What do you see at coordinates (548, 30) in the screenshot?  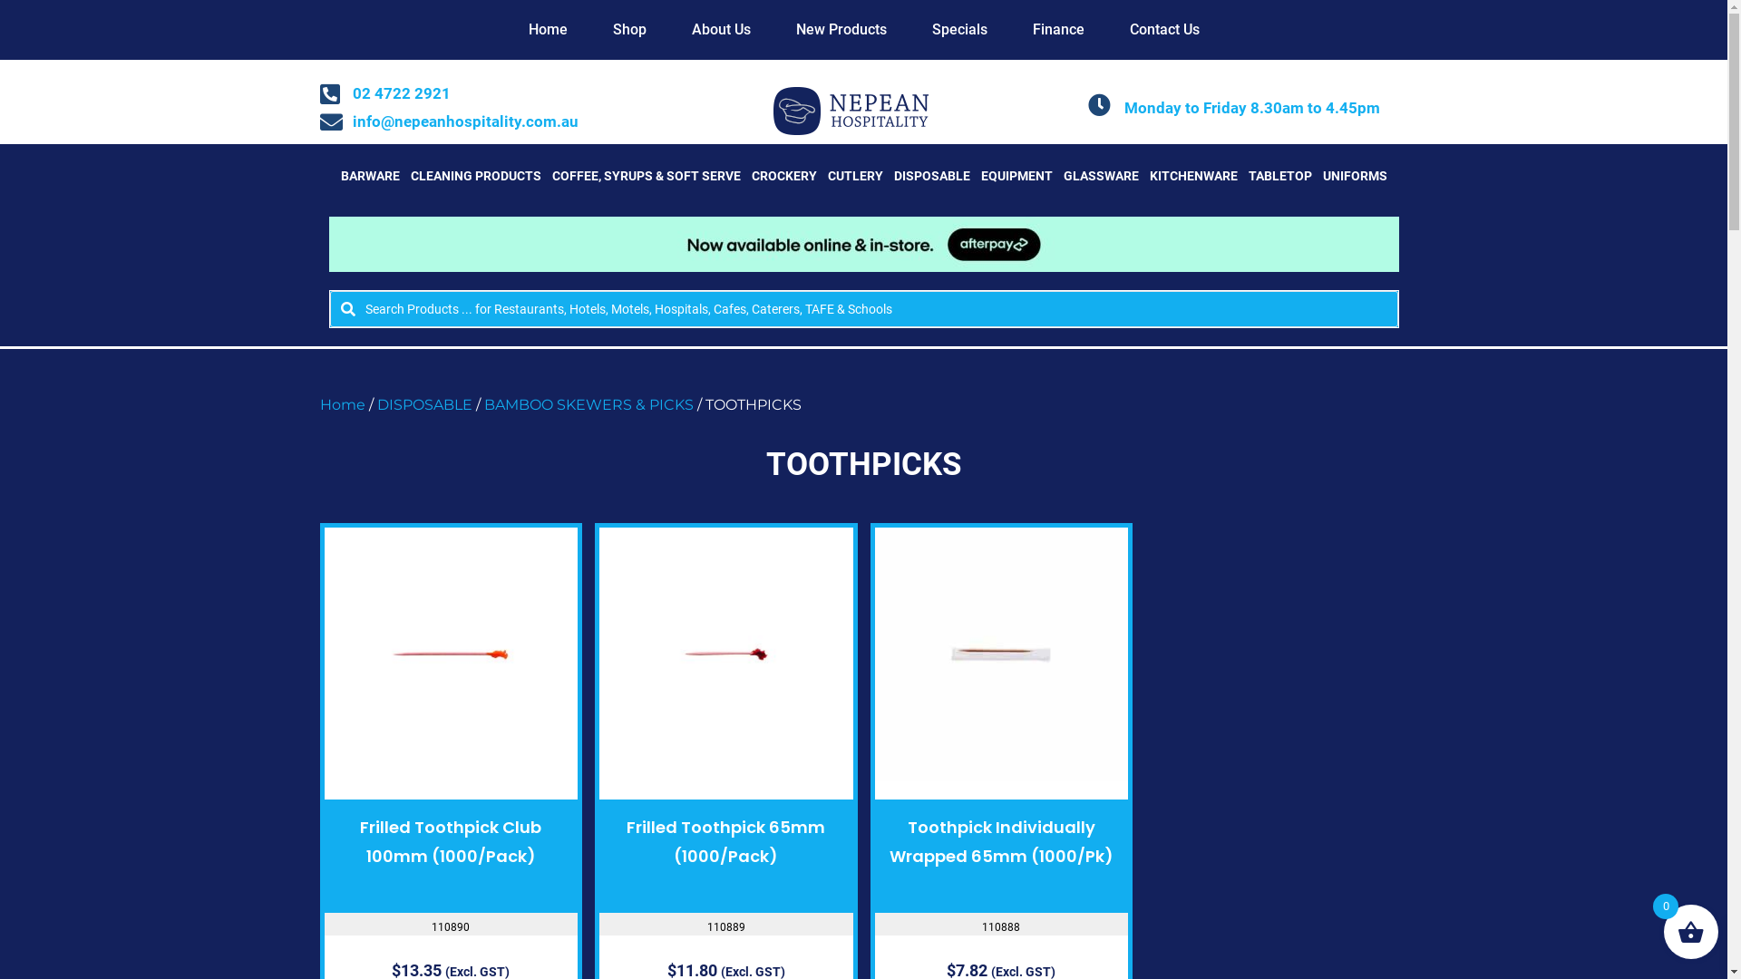 I see `Home` at bounding box center [548, 30].